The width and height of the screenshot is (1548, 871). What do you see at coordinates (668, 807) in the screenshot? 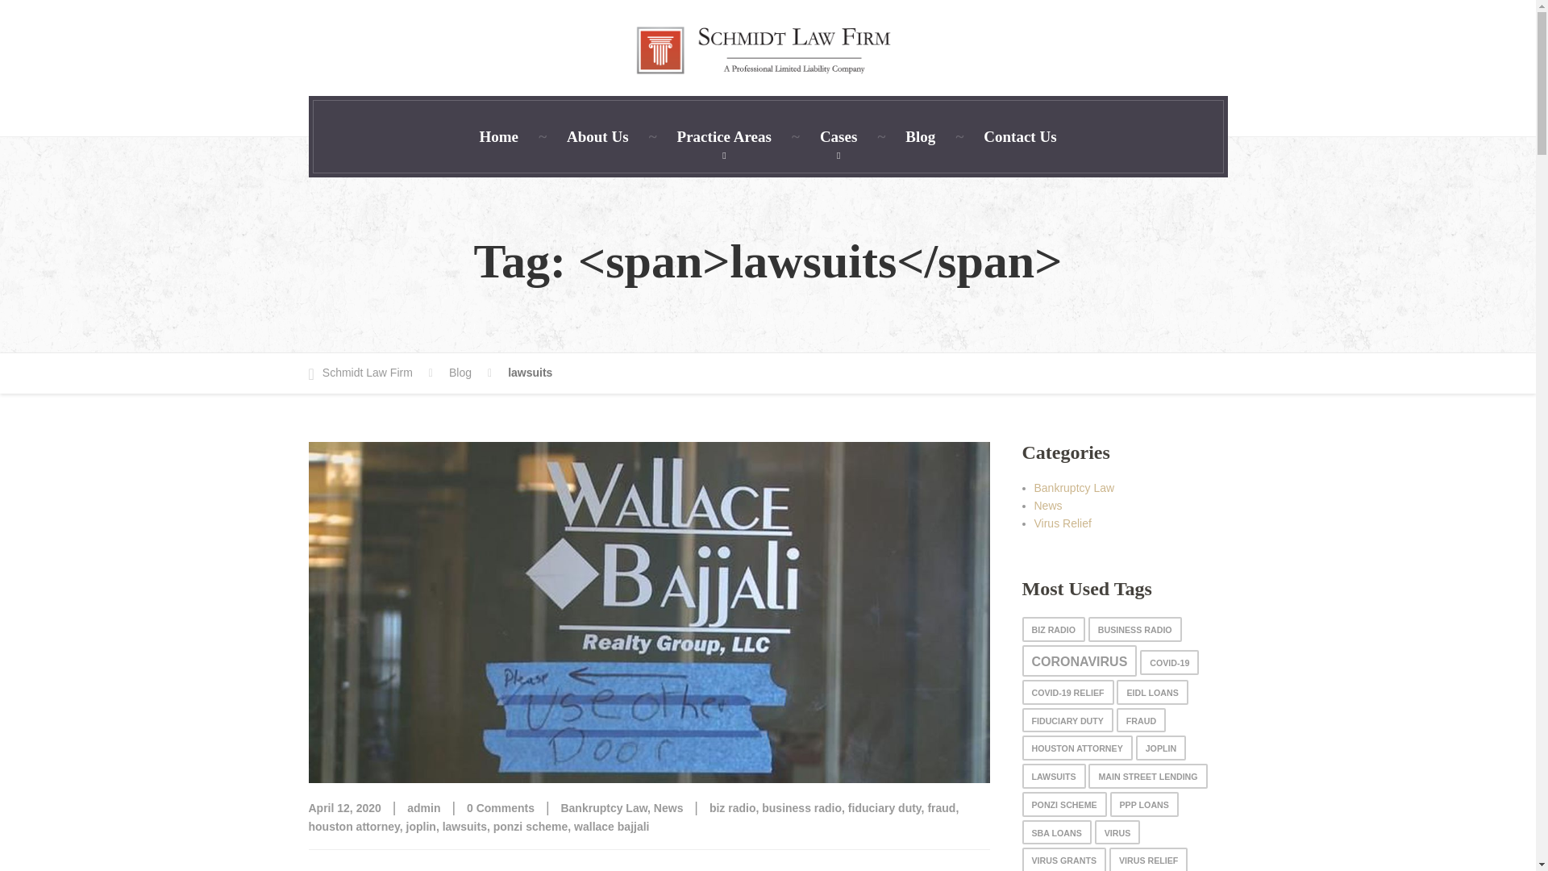
I see `News` at bounding box center [668, 807].